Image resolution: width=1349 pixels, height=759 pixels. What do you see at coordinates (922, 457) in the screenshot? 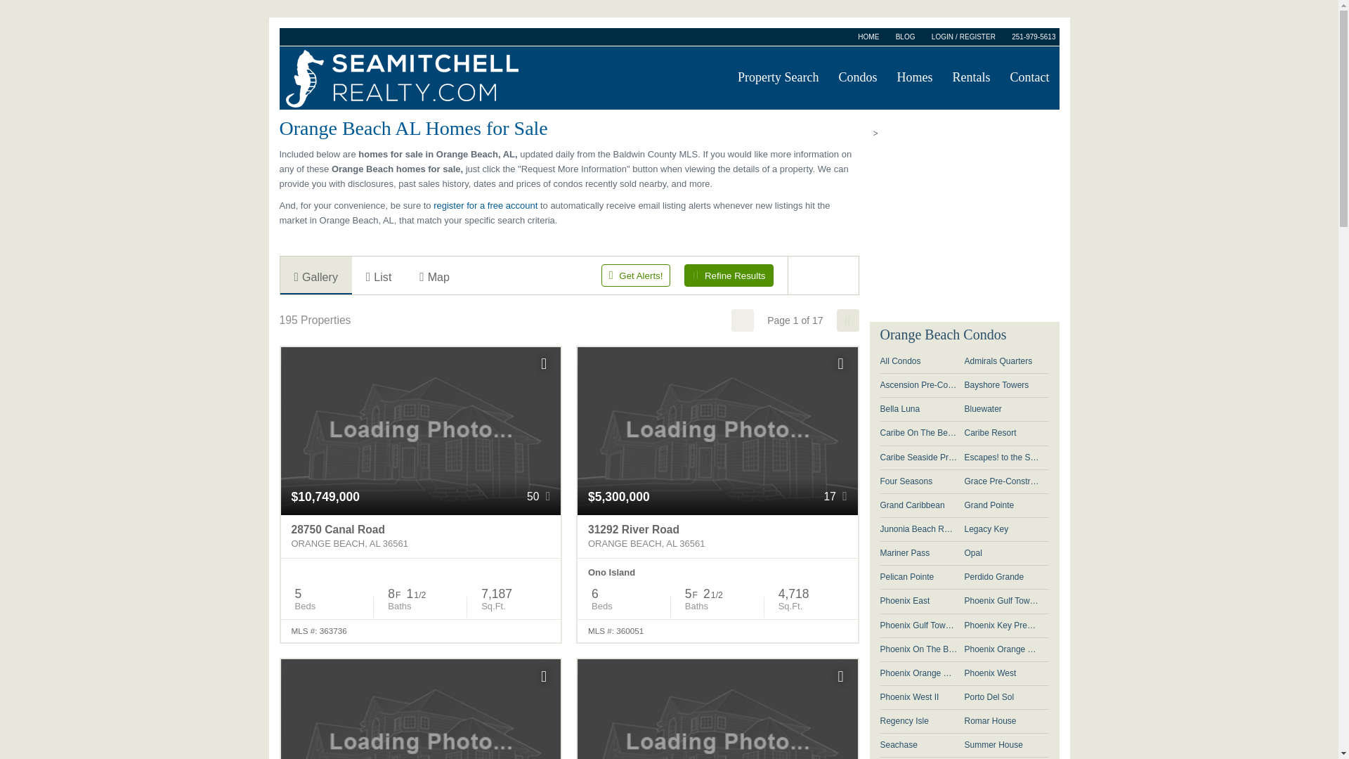
I see `View Caribe Seaside Pre-Construction Condos` at bounding box center [922, 457].